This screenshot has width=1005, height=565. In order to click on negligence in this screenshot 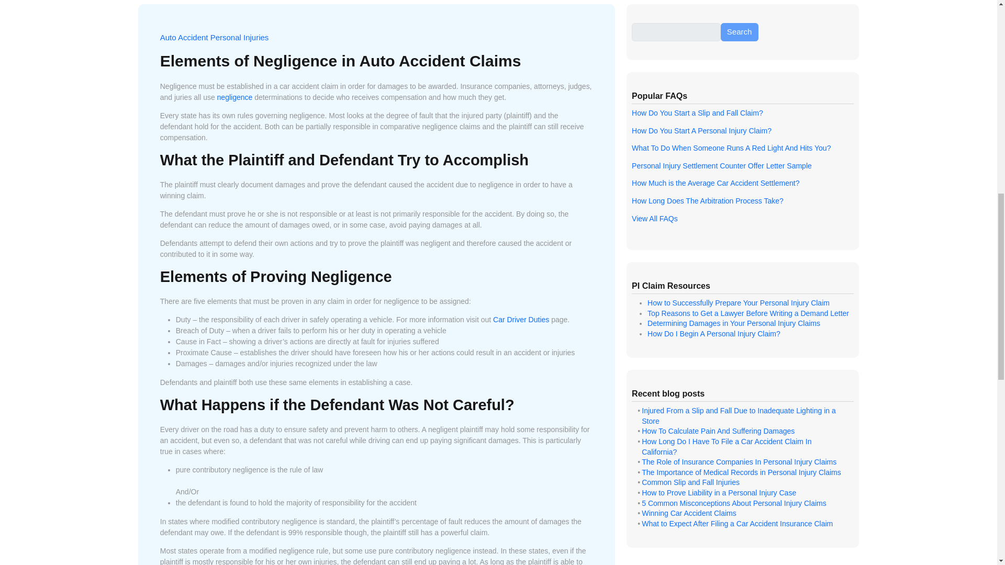, I will do `click(234, 97)`.